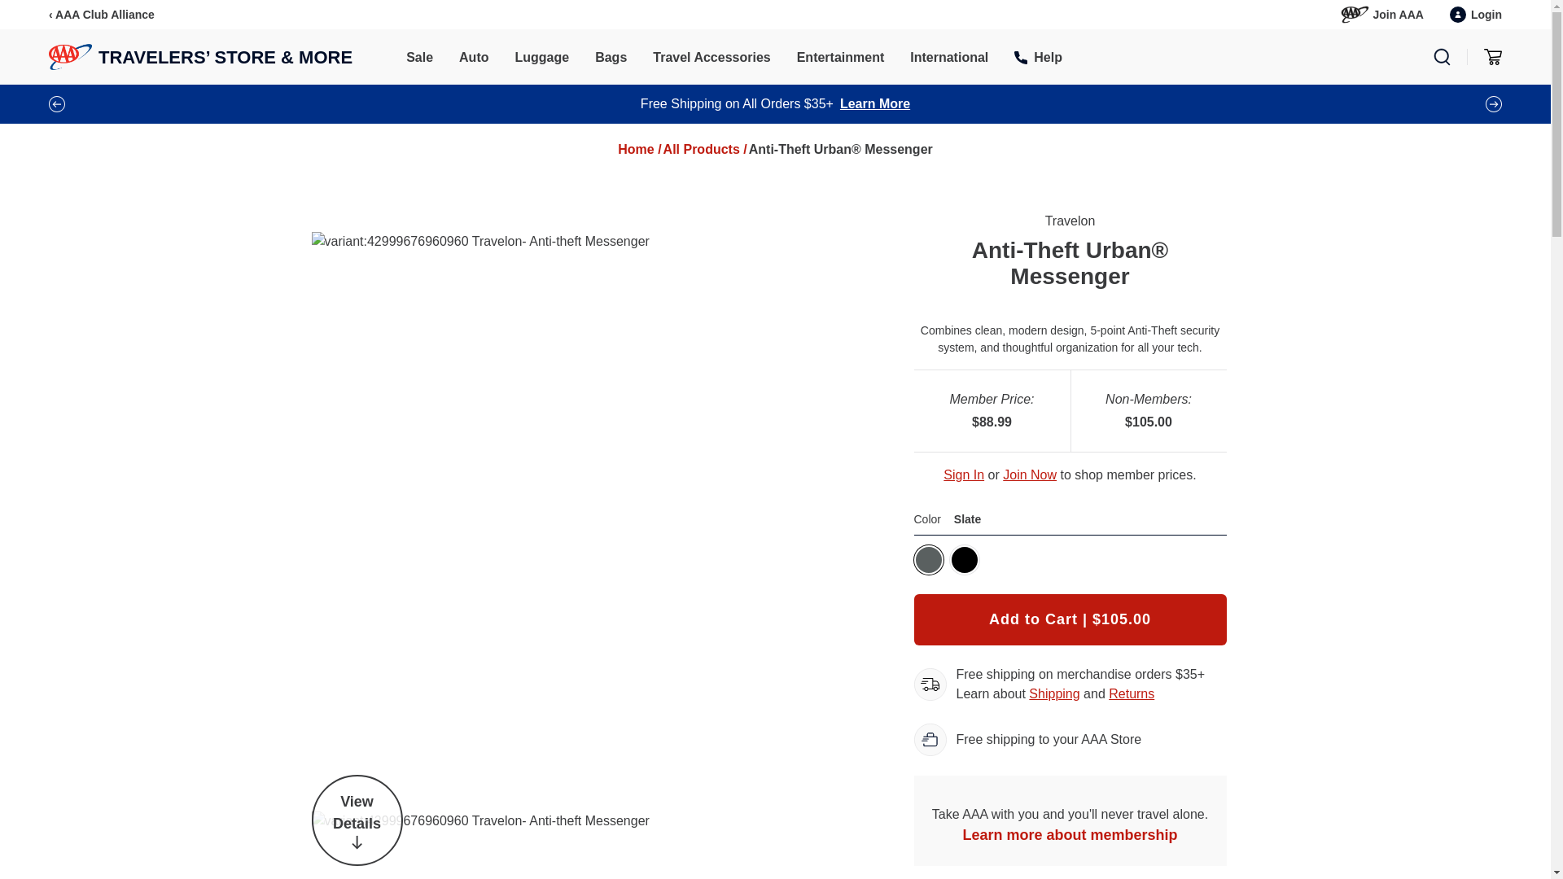 This screenshot has height=879, width=1563. What do you see at coordinates (419, 59) in the screenshot?
I see `sale` at bounding box center [419, 59].